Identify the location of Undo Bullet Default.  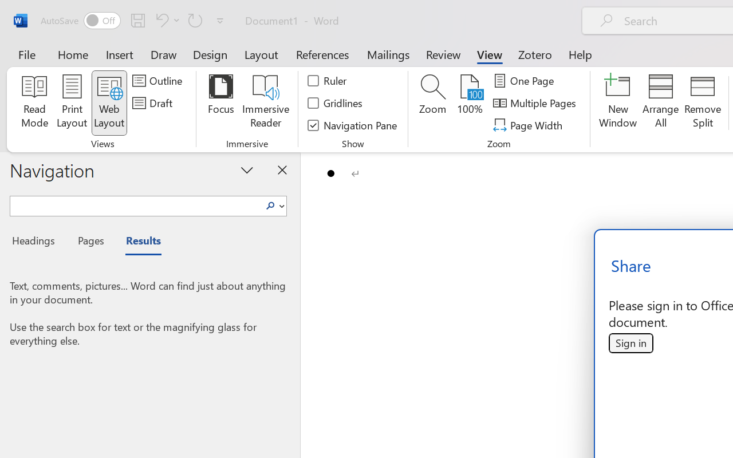
(166, 20).